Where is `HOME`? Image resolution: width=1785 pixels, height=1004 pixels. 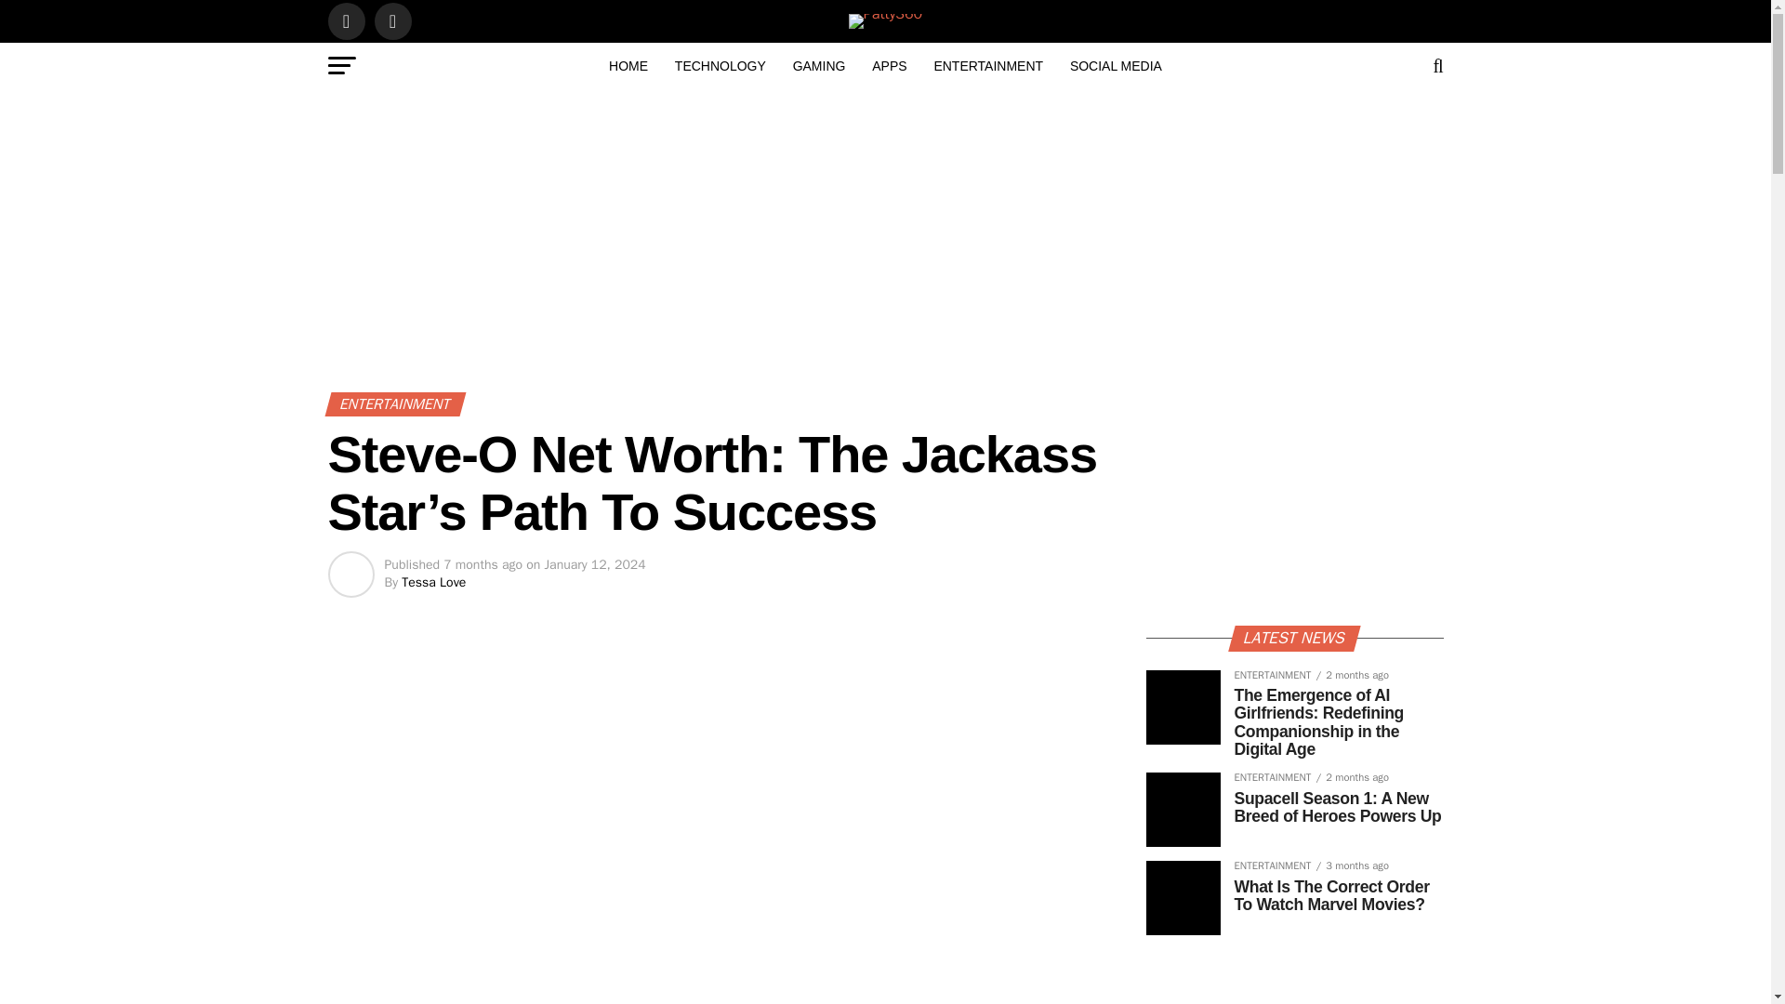 HOME is located at coordinates (628, 66).